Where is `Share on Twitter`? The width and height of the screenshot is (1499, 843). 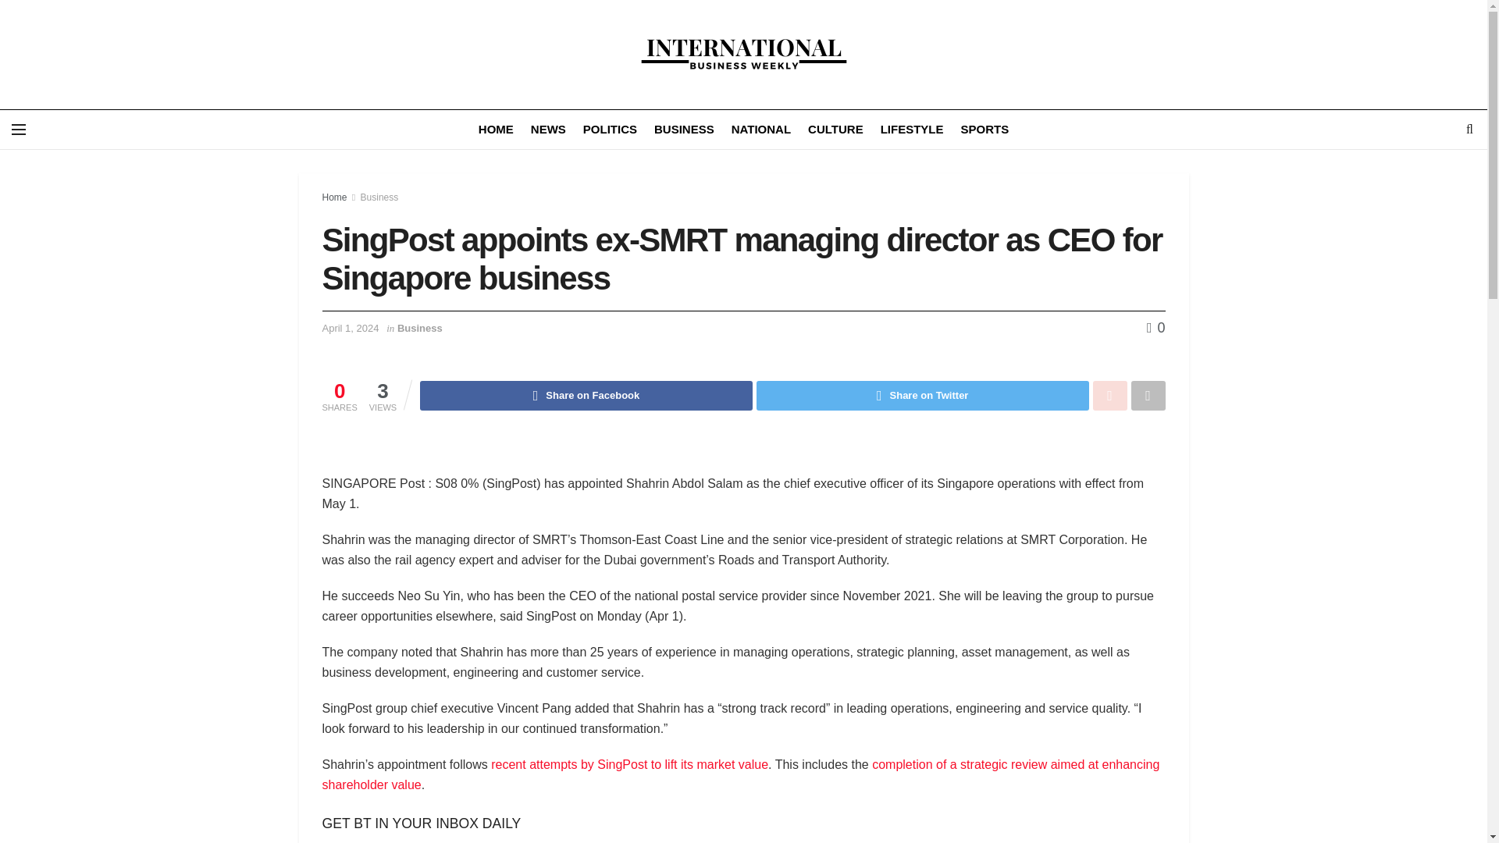
Share on Twitter is located at coordinates (923, 395).